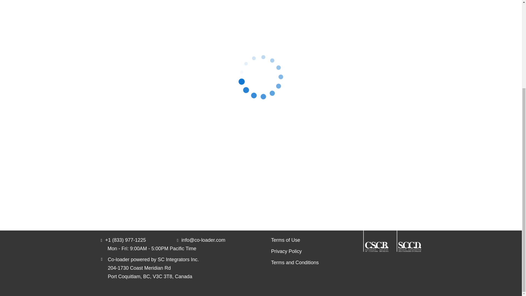 Image resolution: width=526 pixels, height=296 pixels. What do you see at coordinates (295, 263) in the screenshot?
I see `Terms and Conditions` at bounding box center [295, 263].